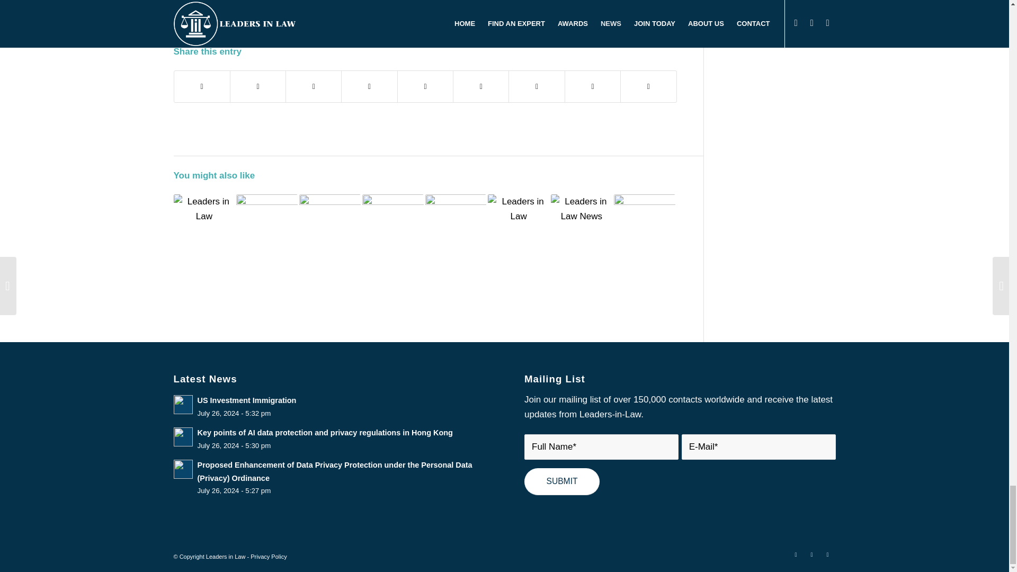 The image size is (1017, 572). What do you see at coordinates (247, 21) in the screenshot?
I see `Law Firm` at bounding box center [247, 21].